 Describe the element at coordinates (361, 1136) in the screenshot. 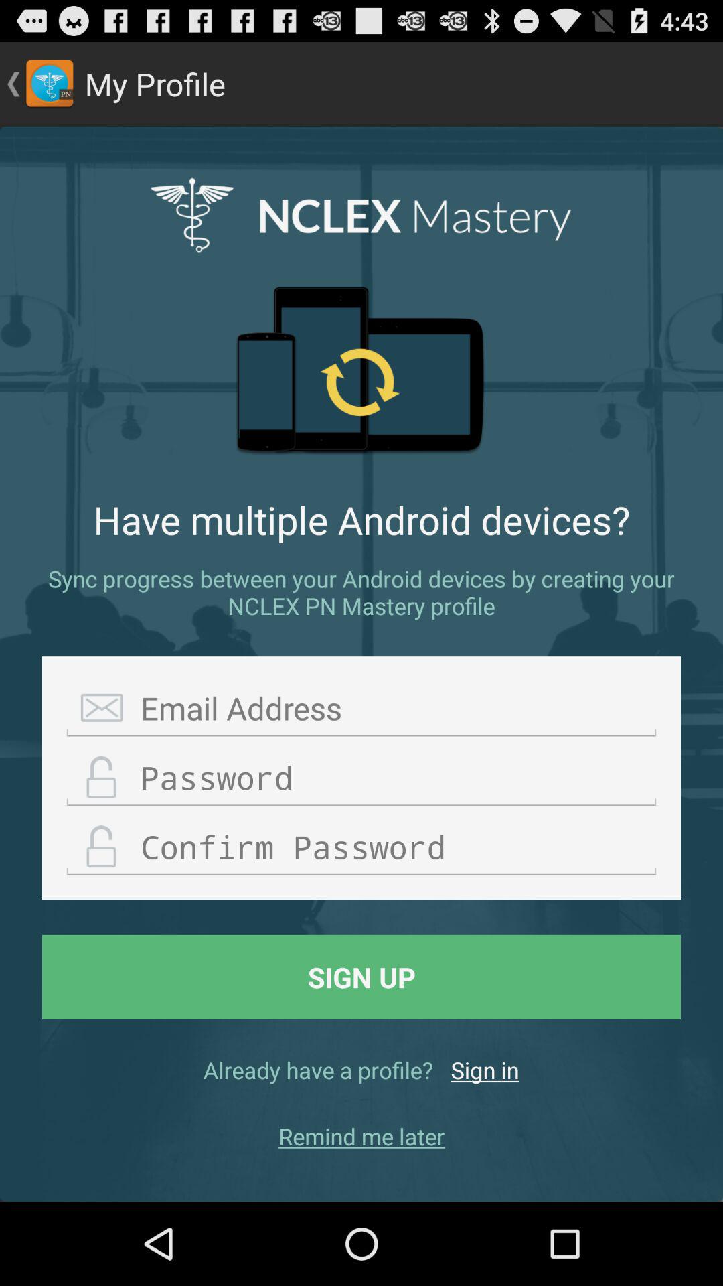

I see `turn off app below already have a icon` at that location.